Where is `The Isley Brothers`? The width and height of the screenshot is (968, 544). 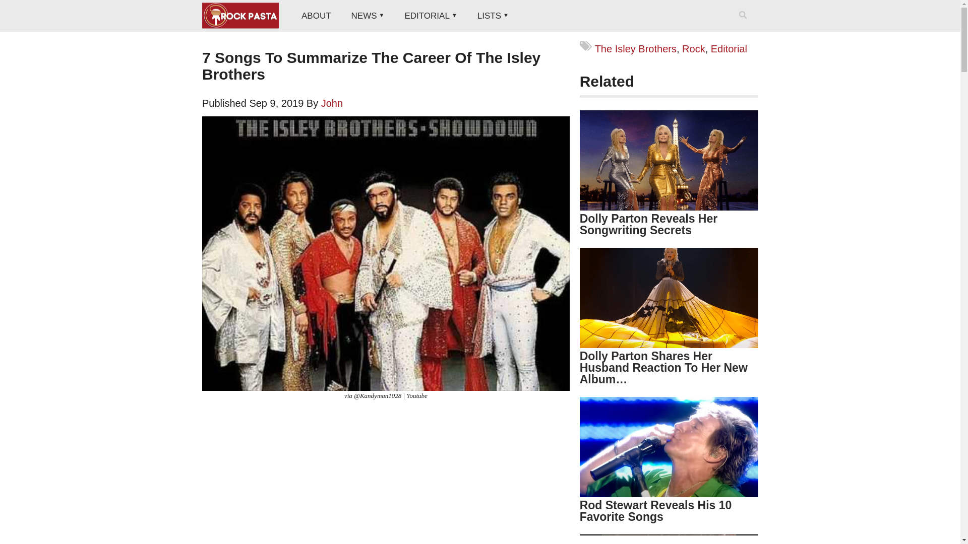
The Isley Brothers is located at coordinates (636, 49).